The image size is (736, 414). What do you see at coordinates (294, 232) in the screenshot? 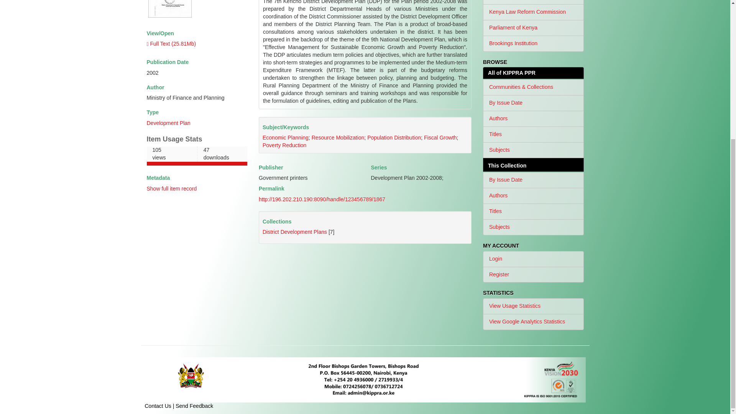
I see `Poverty Reduction` at bounding box center [294, 232].